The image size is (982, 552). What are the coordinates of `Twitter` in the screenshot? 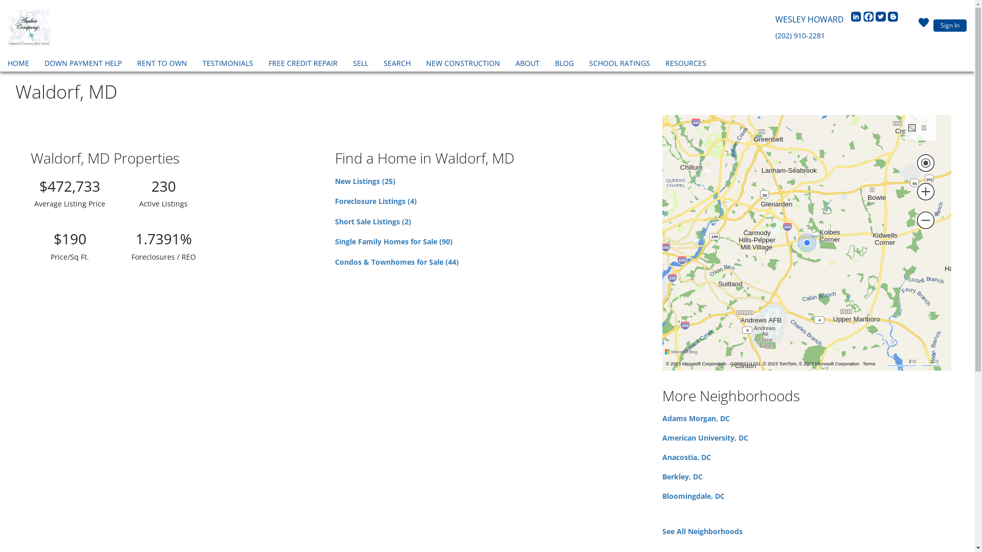 It's located at (882, 19).